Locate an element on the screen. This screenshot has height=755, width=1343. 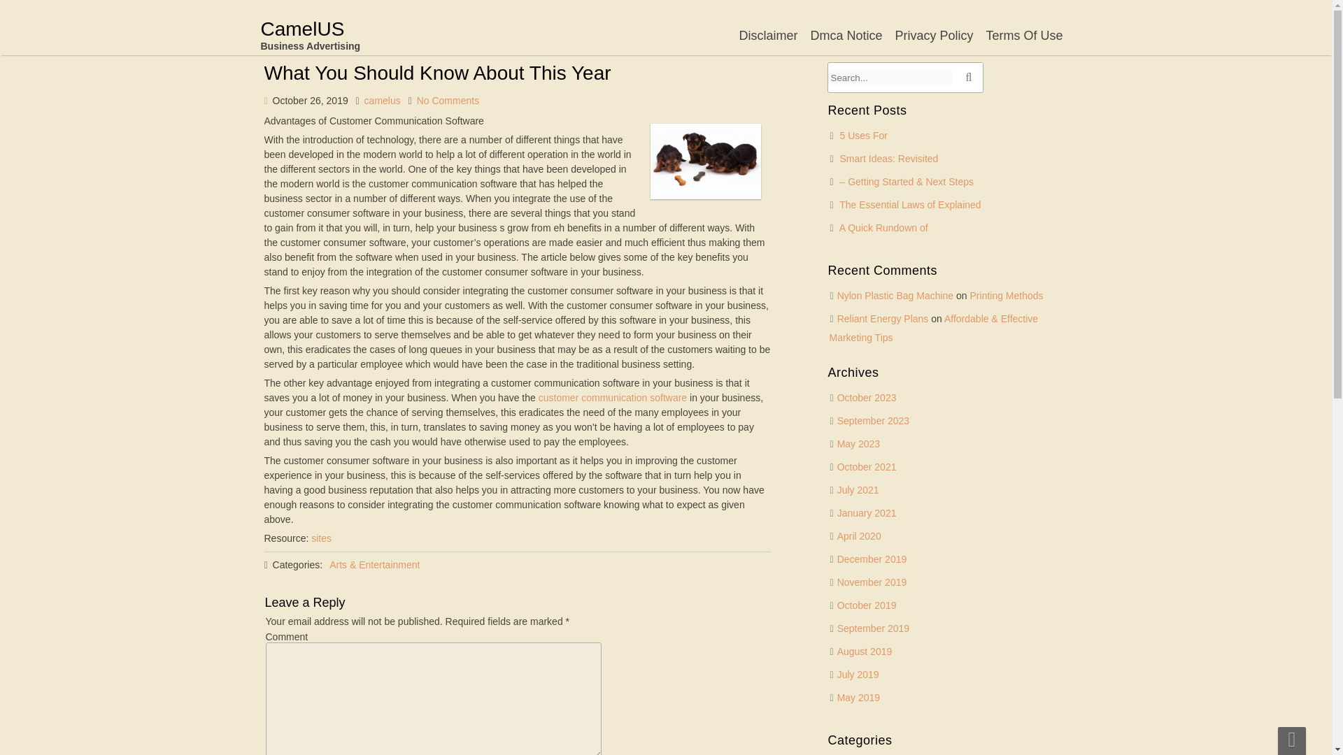
July 2021 is located at coordinates (858, 489).